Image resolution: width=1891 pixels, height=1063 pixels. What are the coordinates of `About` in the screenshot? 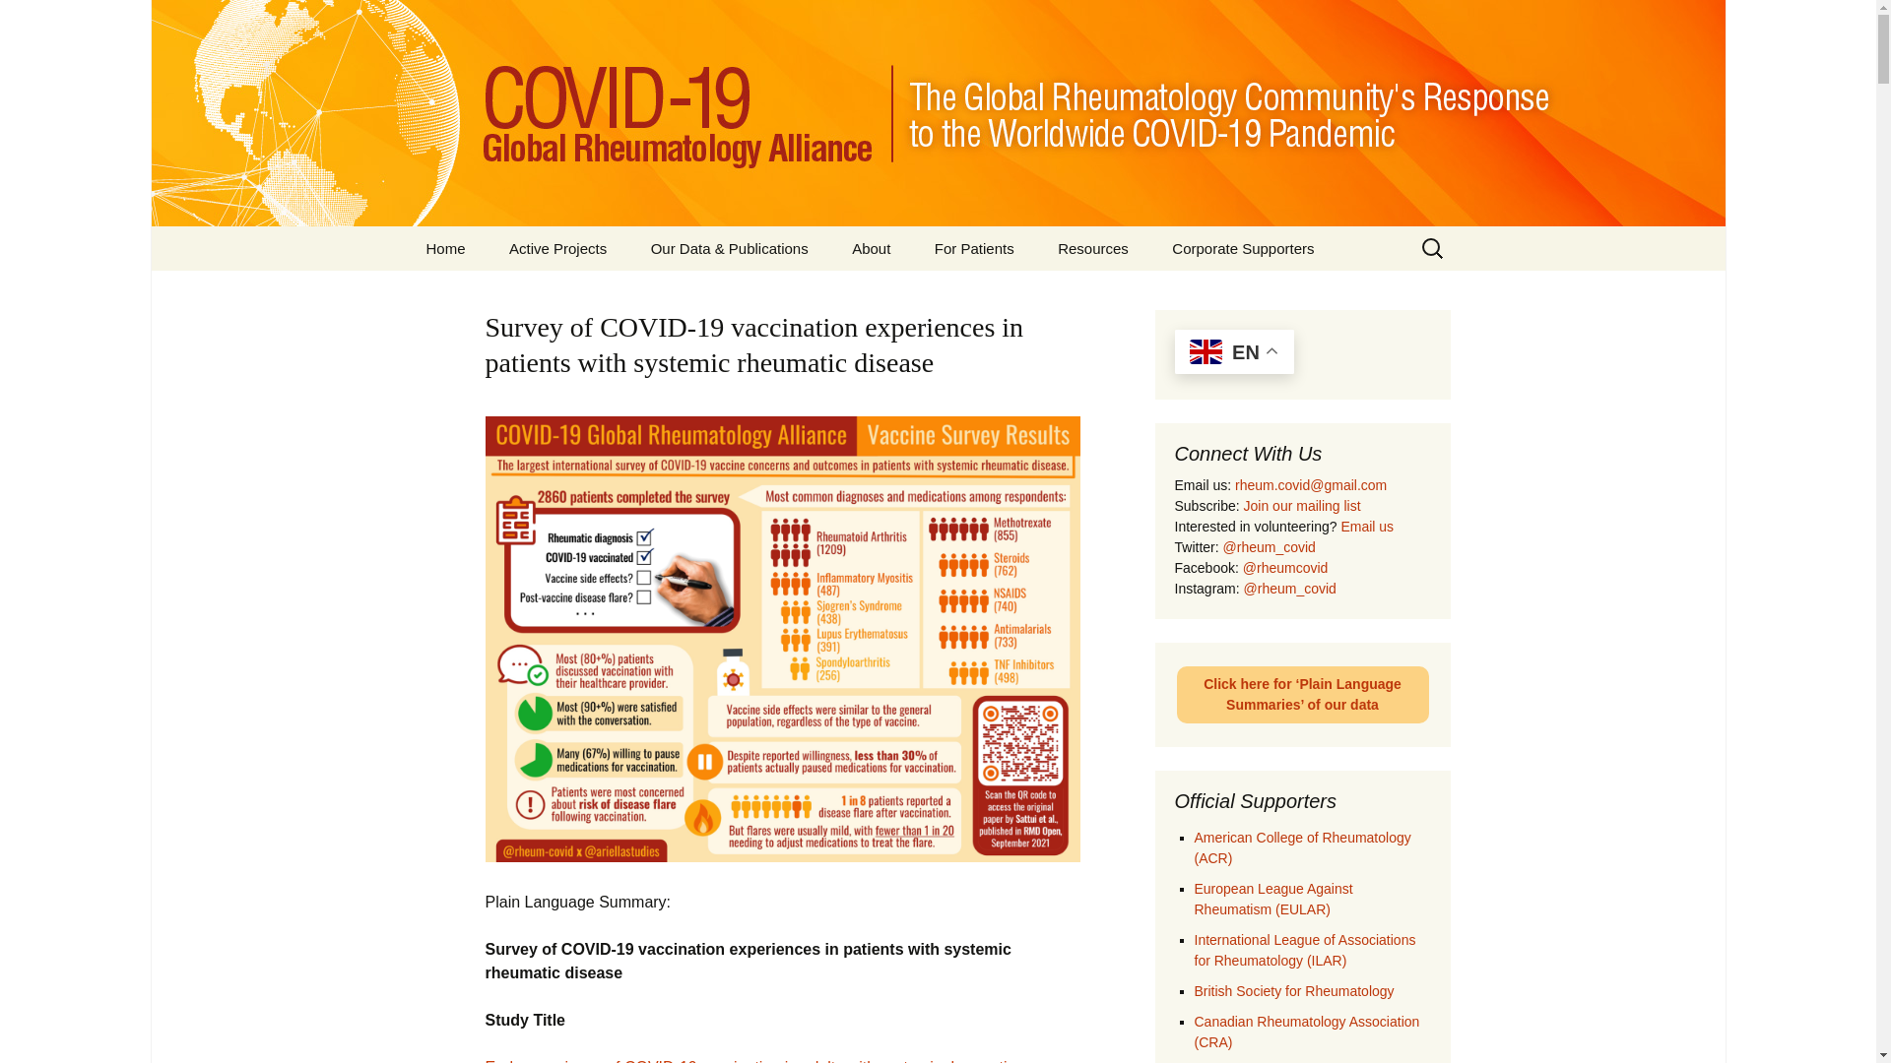 It's located at (871, 248).